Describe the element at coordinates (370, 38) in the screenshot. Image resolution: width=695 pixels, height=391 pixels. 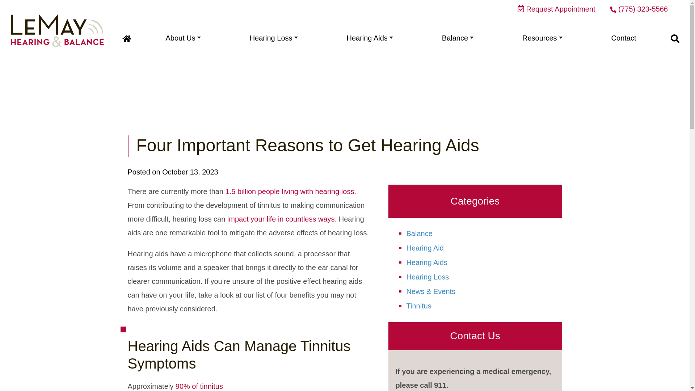
I see `Hearing Aids` at that location.